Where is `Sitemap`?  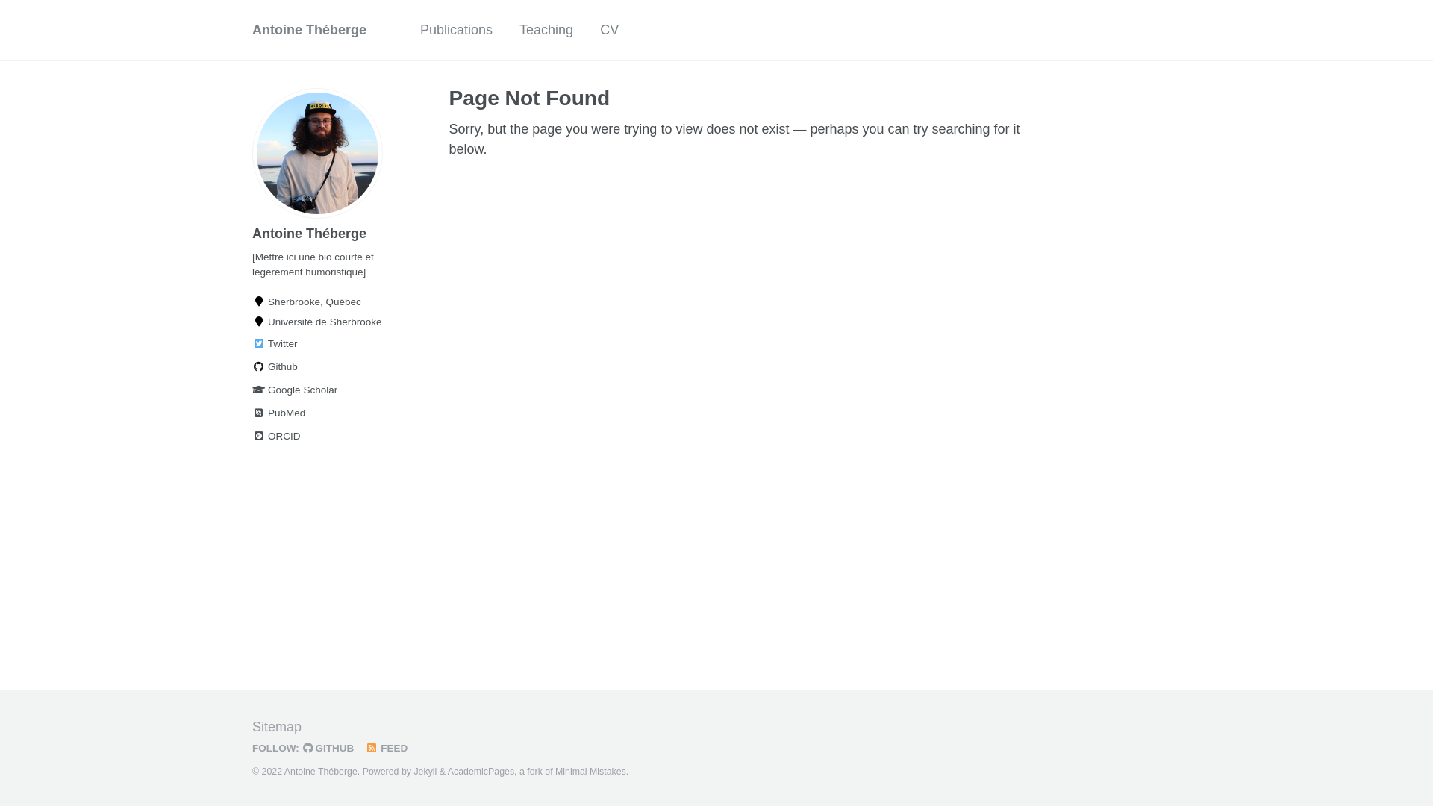 Sitemap is located at coordinates (277, 727).